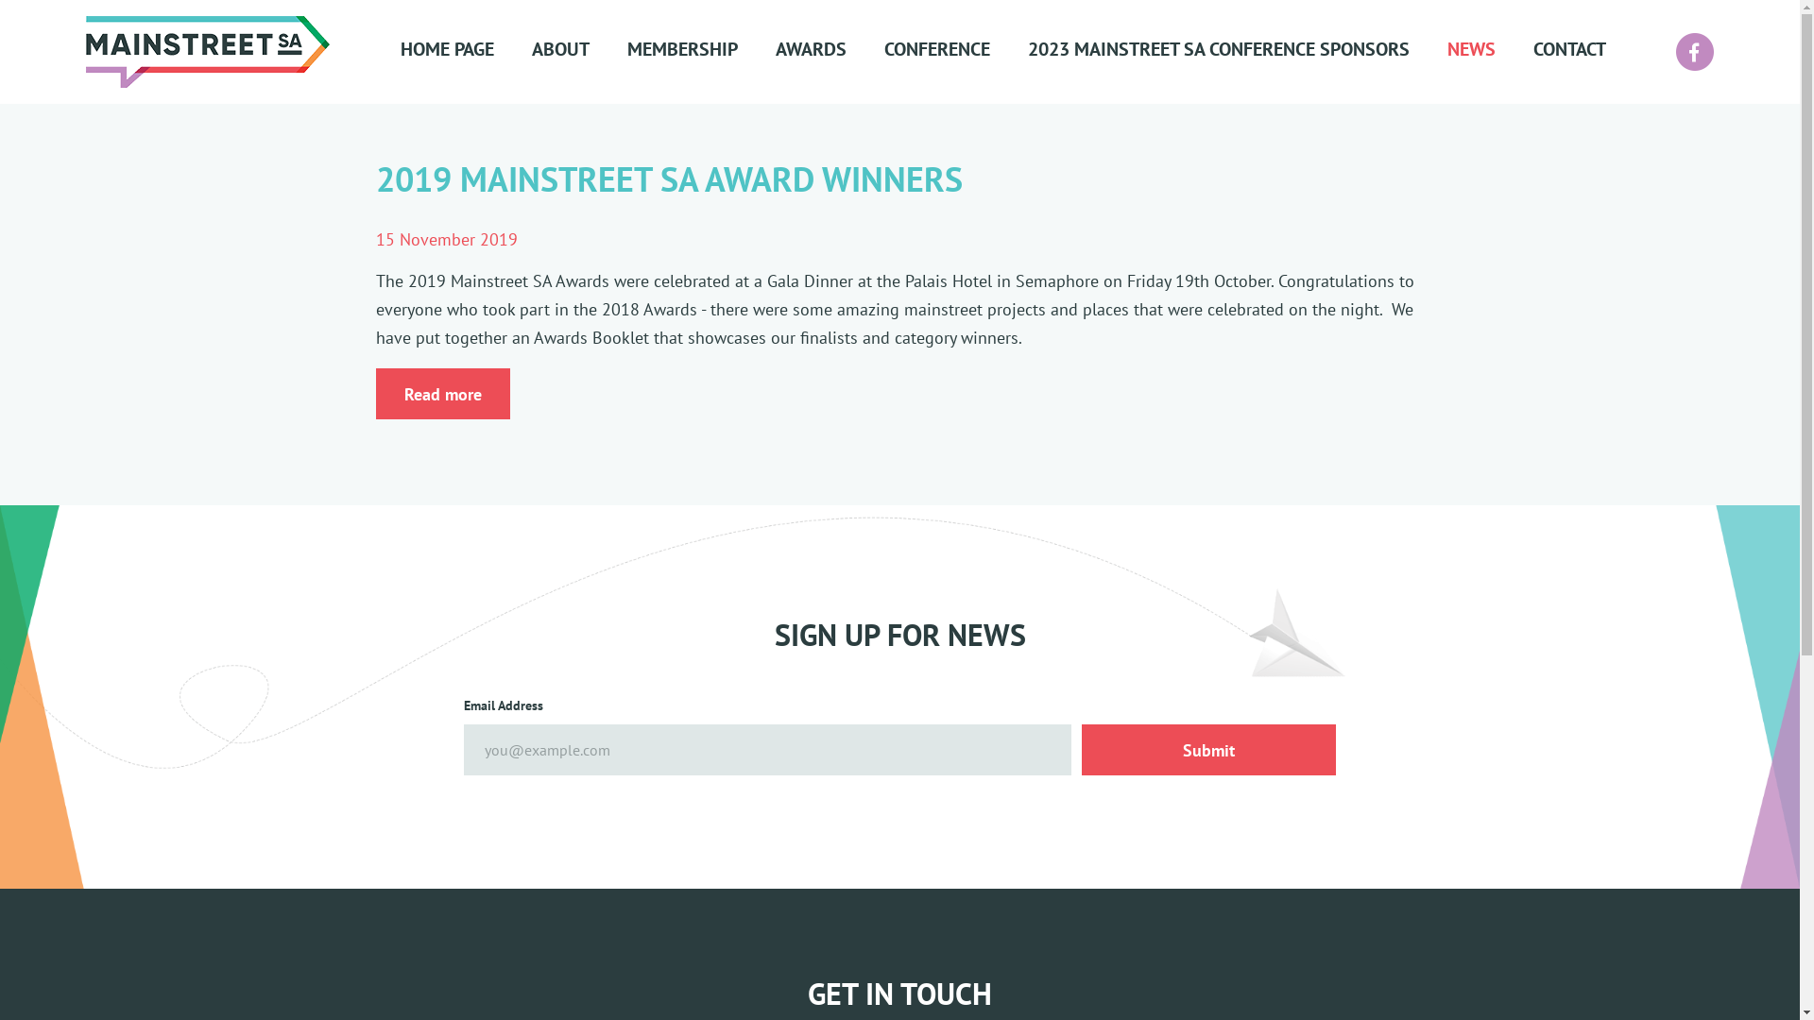 Image resolution: width=1814 pixels, height=1020 pixels. Describe the element at coordinates (701, 51) in the screenshot. I see `MEMBERSHIP` at that location.